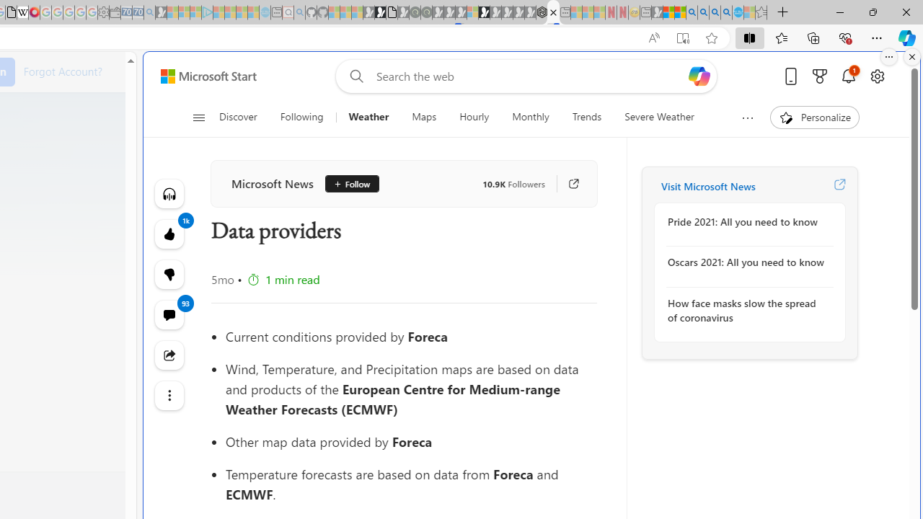  What do you see at coordinates (273, 183) in the screenshot?
I see `Microsoft News` at bounding box center [273, 183].